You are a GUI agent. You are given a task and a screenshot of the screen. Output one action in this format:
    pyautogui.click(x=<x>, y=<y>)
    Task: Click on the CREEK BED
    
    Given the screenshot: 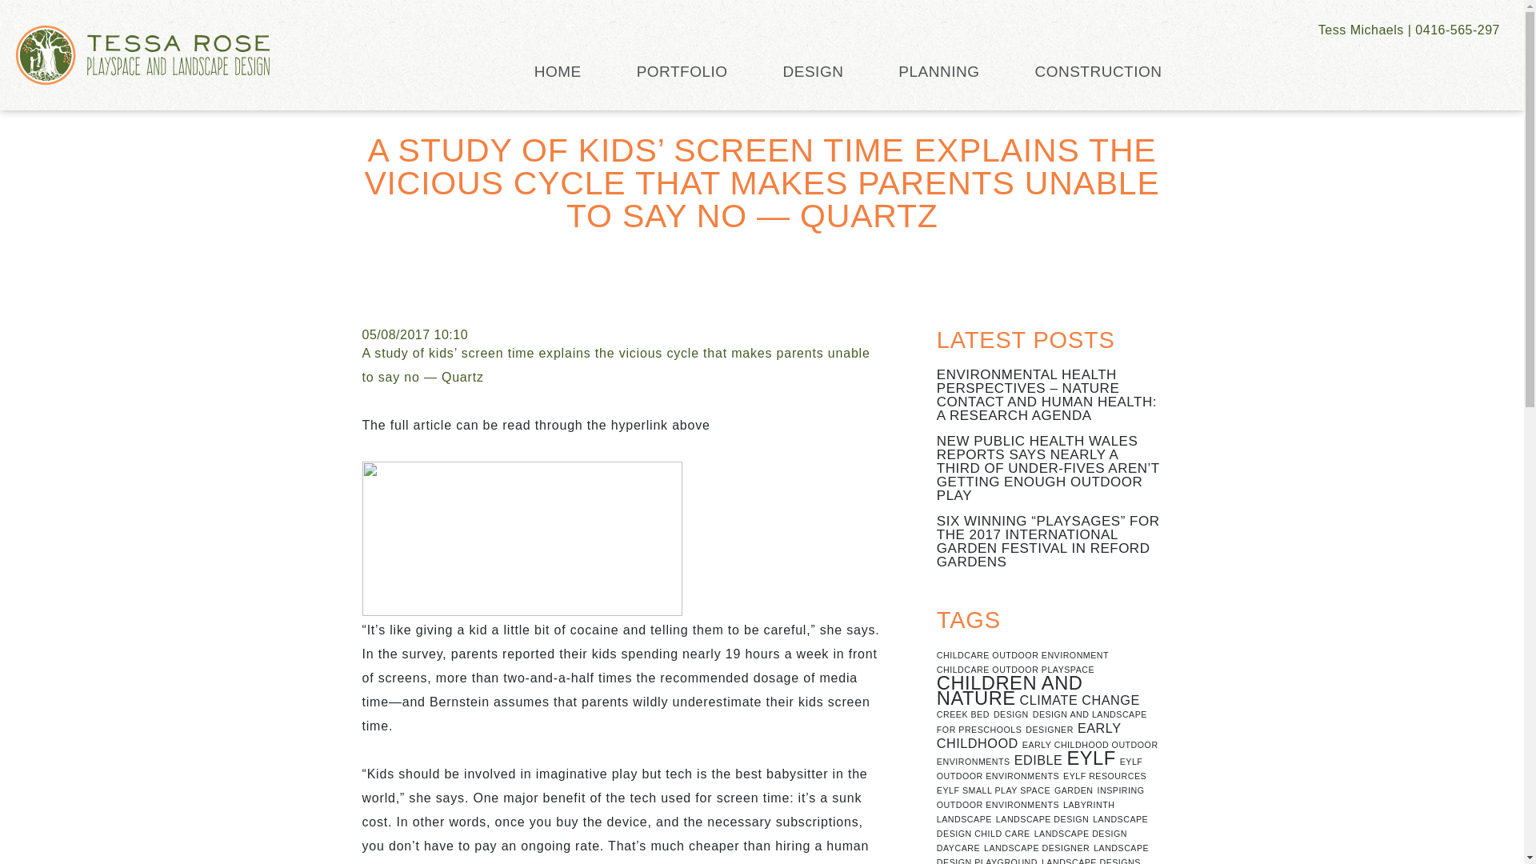 What is the action you would take?
    pyautogui.click(x=963, y=714)
    